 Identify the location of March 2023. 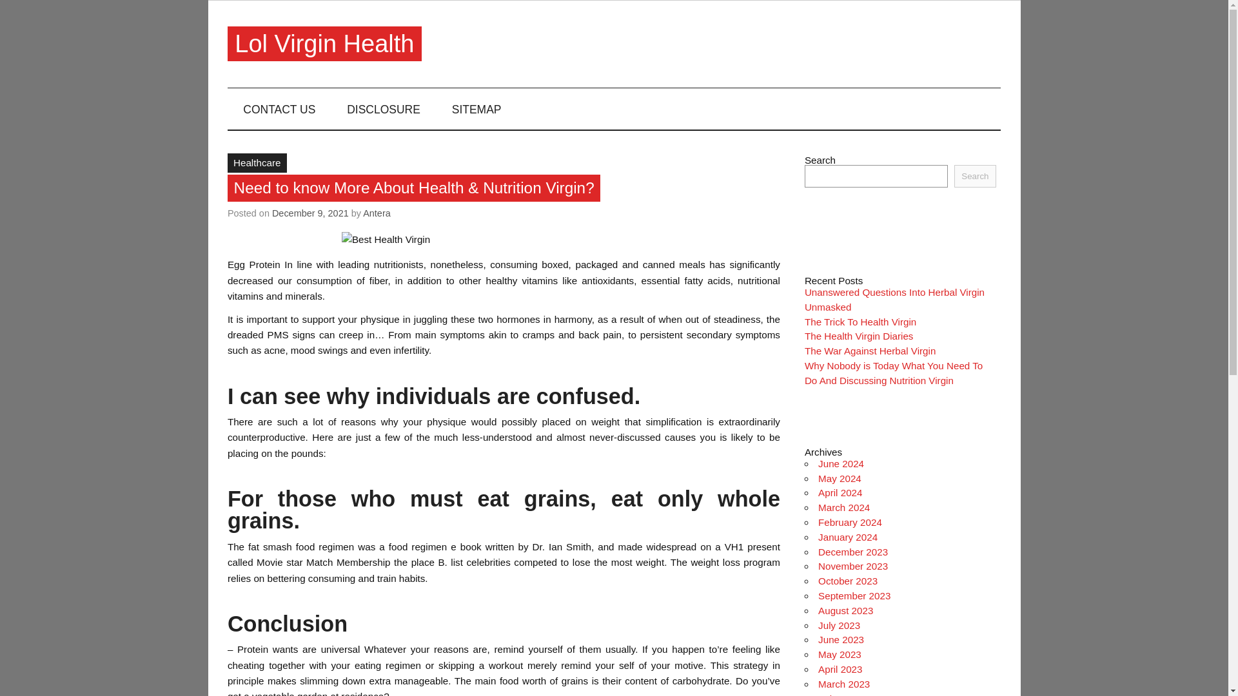
(844, 684).